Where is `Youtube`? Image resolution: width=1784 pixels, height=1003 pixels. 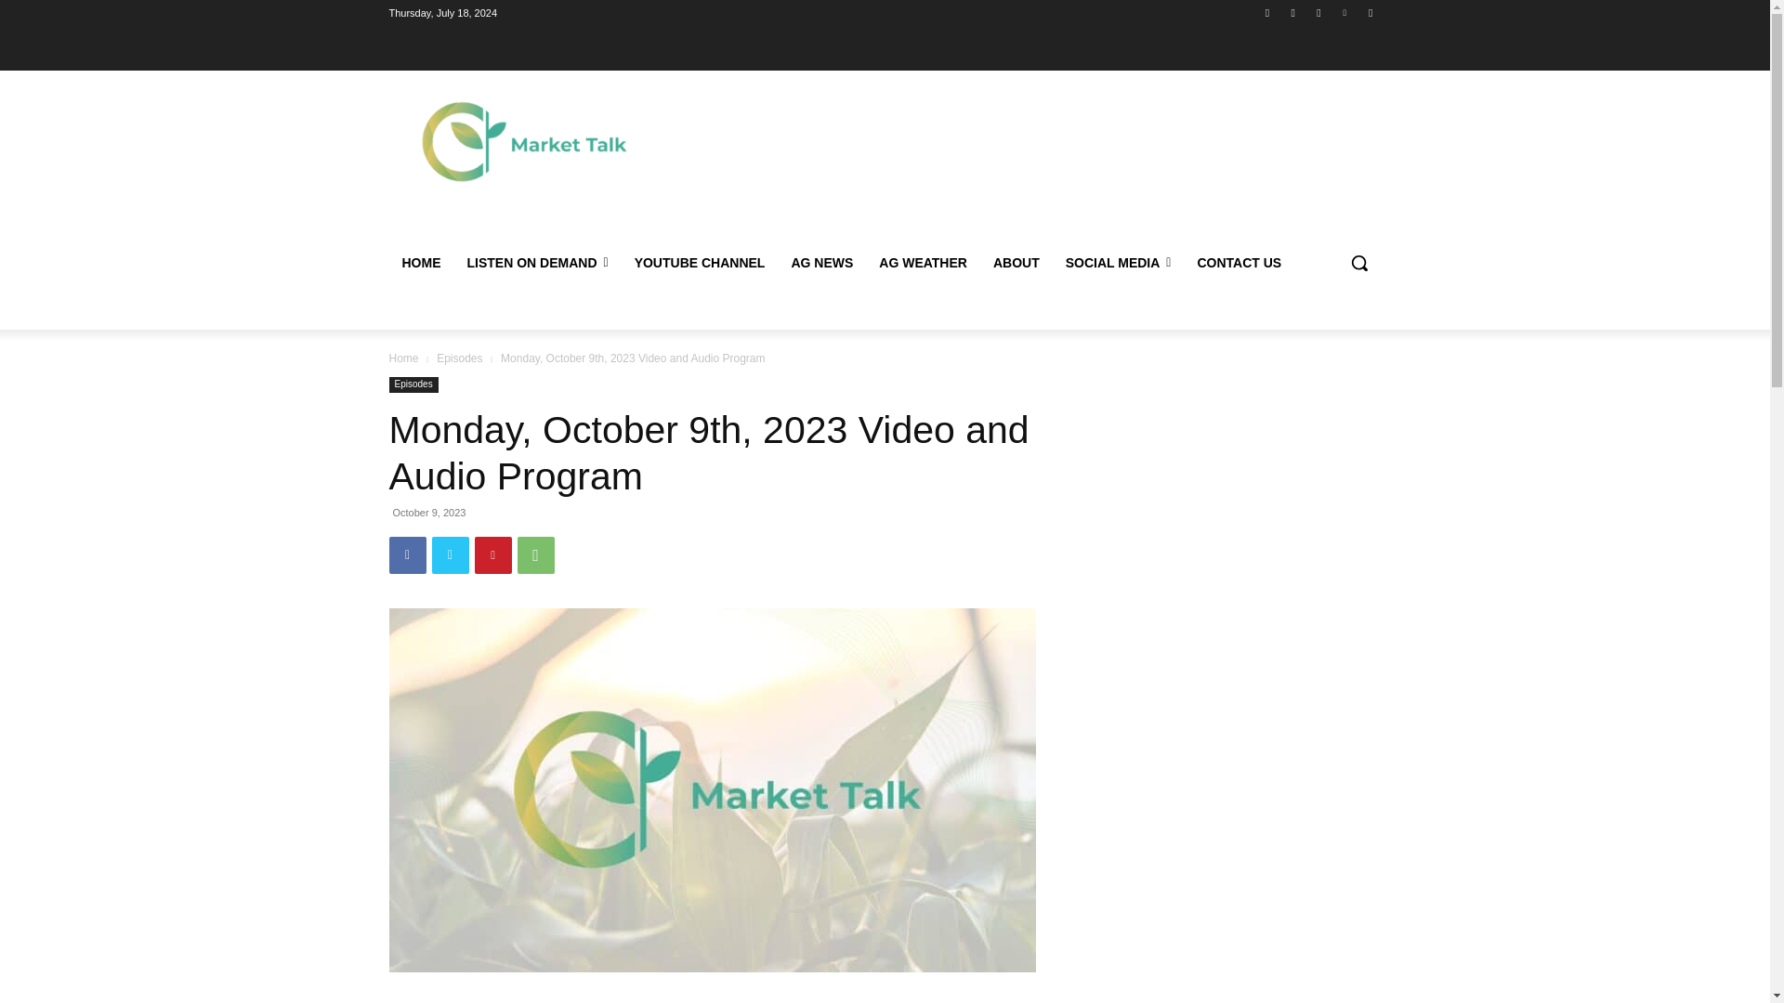
Youtube is located at coordinates (1370, 12).